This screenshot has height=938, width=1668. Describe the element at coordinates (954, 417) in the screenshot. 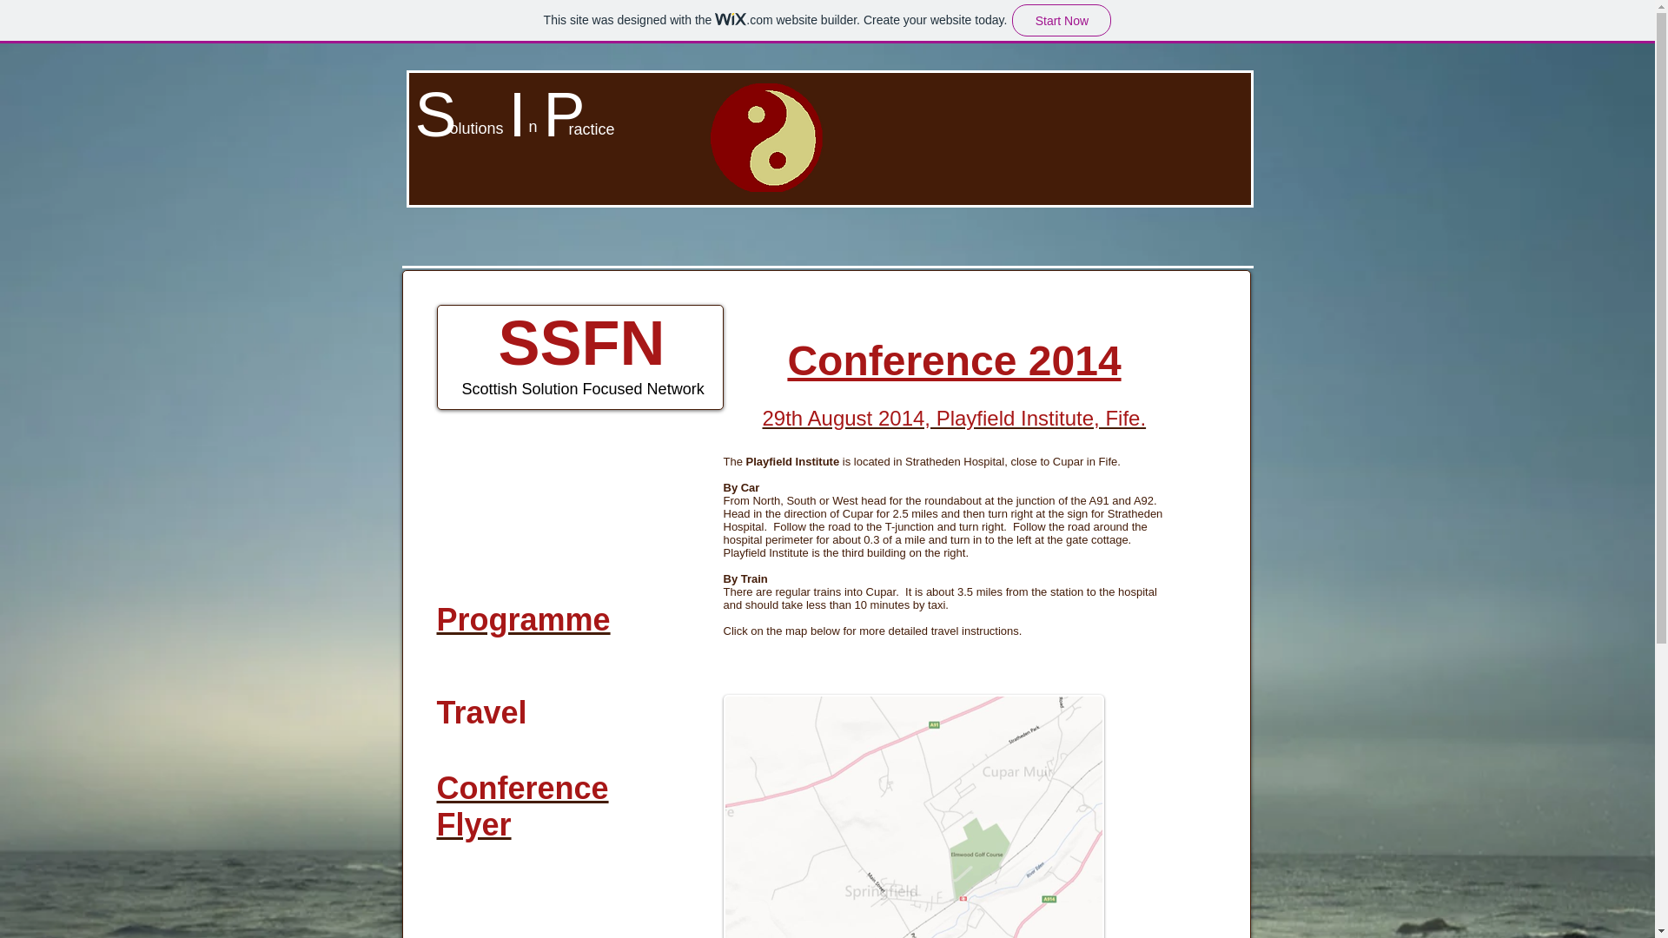

I see `29th August 2014, Playfield Institute, Fife.` at that location.